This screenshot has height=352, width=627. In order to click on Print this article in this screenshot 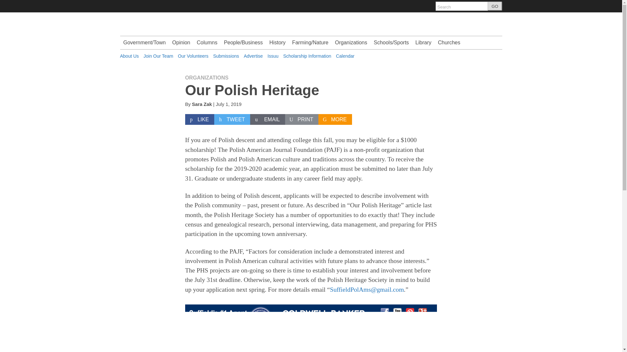, I will do `click(302, 119)`.